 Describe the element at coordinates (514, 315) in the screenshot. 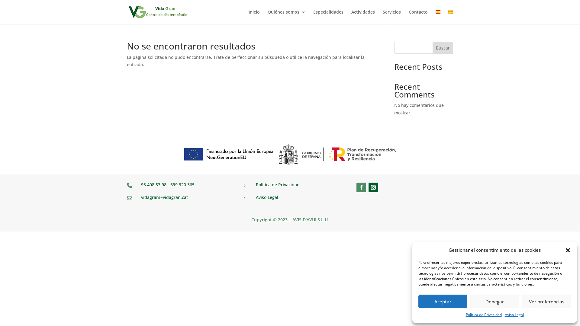

I see `Aviso Legal` at that location.